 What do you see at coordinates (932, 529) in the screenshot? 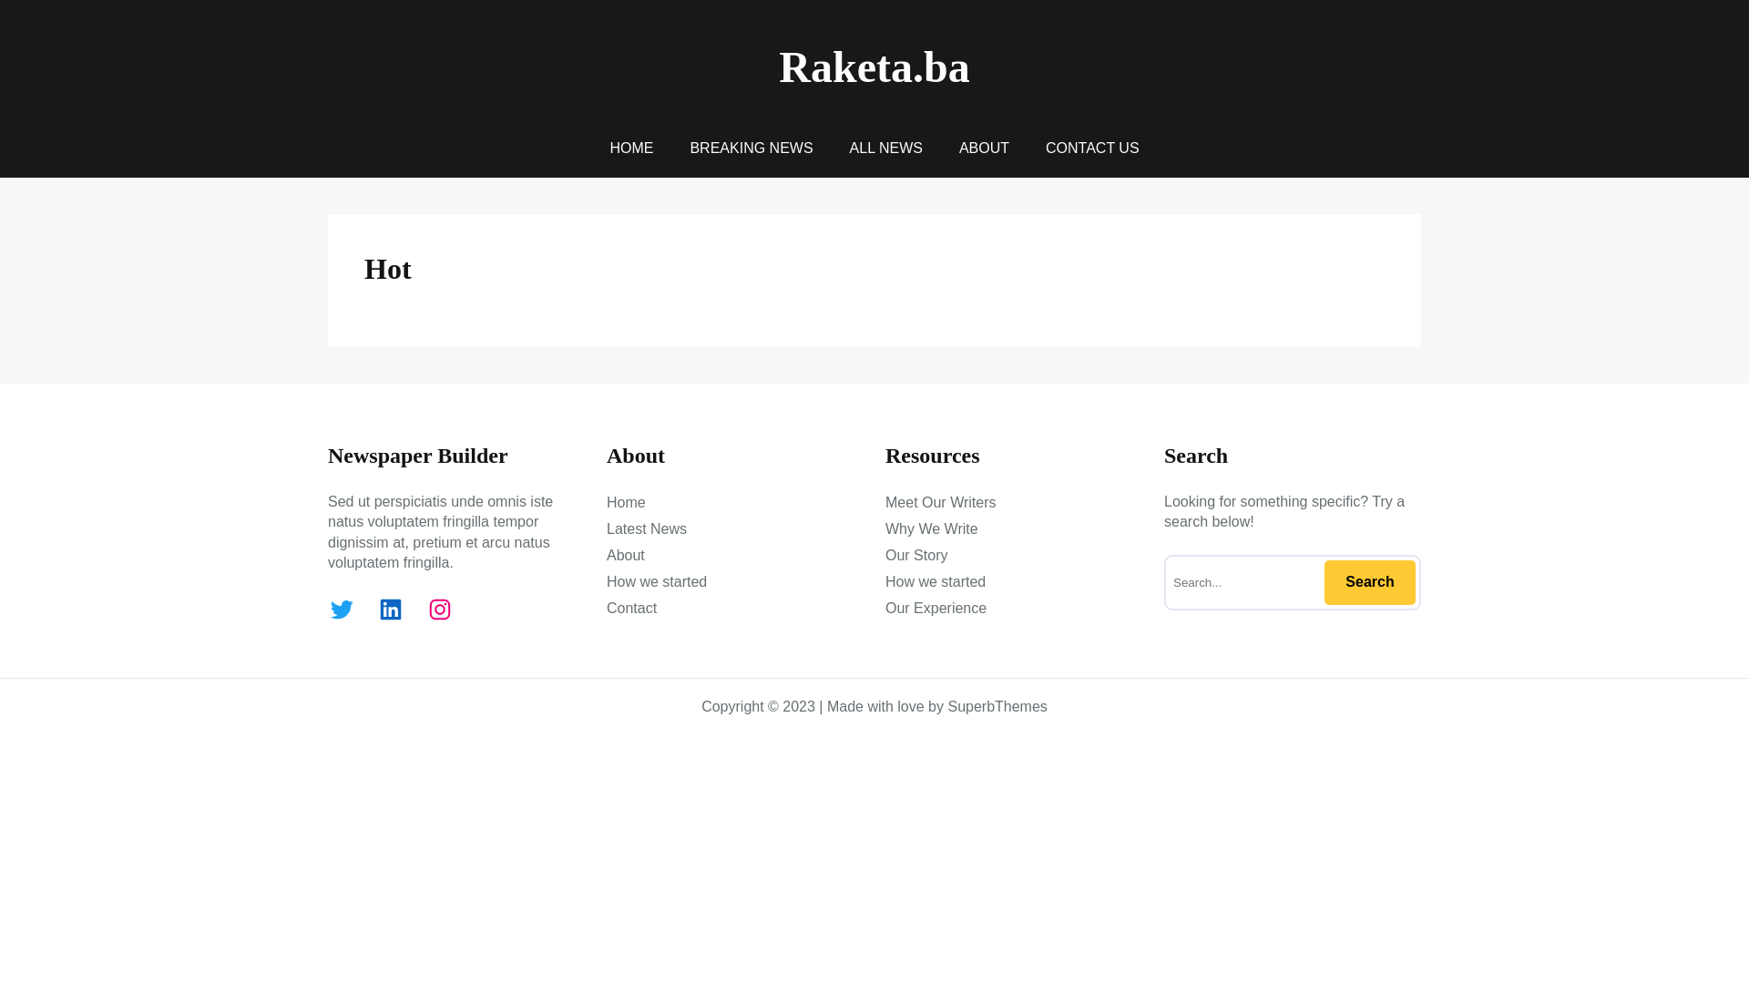
I see `Why We Write` at bounding box center [932, 529].